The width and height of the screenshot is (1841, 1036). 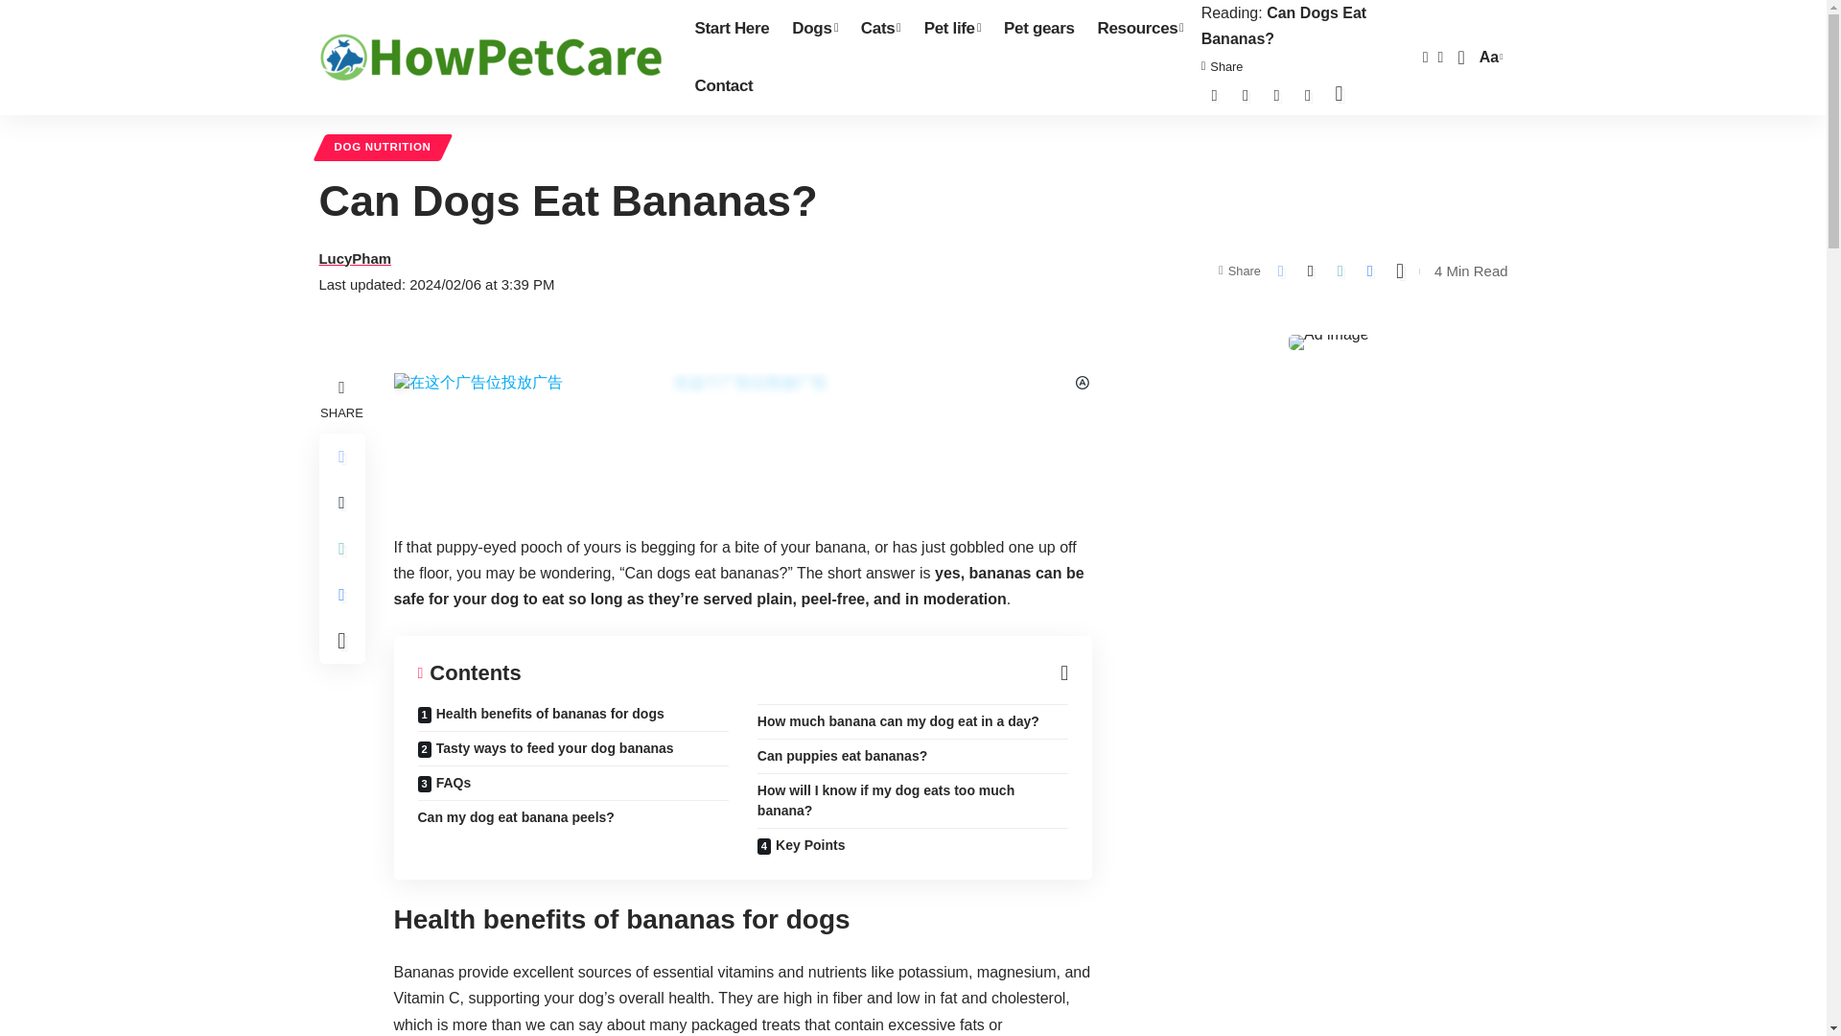 I want to click on Dogs, so click(x=1038, y=29).